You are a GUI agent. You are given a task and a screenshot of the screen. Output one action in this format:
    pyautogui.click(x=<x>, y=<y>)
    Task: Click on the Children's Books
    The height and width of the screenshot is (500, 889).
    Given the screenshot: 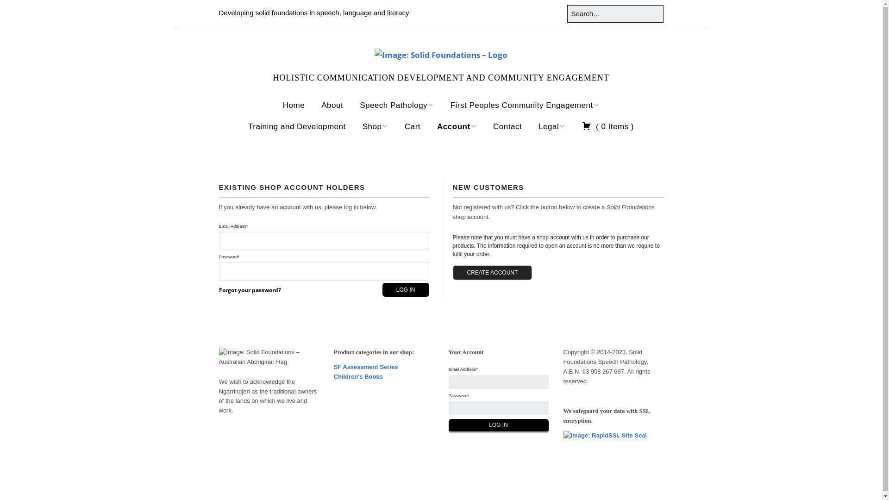 What is the action you would take?
    pyautogui.click(x=358, y=377)
    